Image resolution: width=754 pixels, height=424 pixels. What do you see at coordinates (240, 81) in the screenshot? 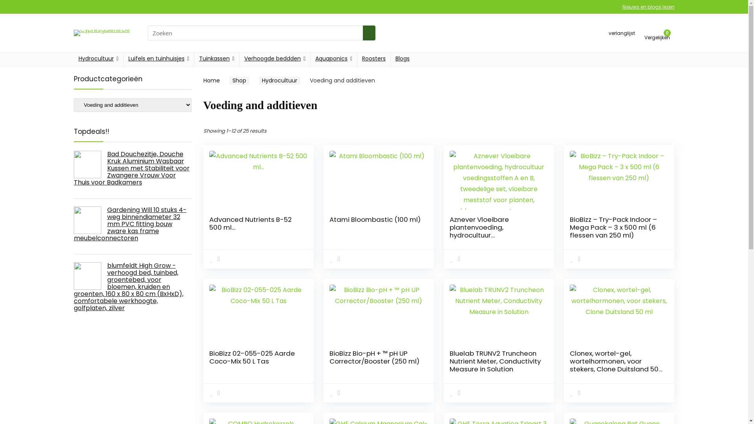
I see `Shop` at bounding box center [240, 81].